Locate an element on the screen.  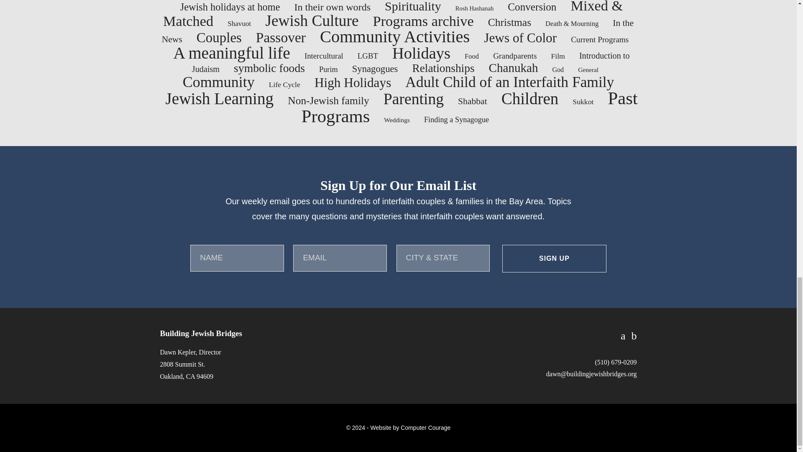
Christmas is located at coordinates (509, 22).